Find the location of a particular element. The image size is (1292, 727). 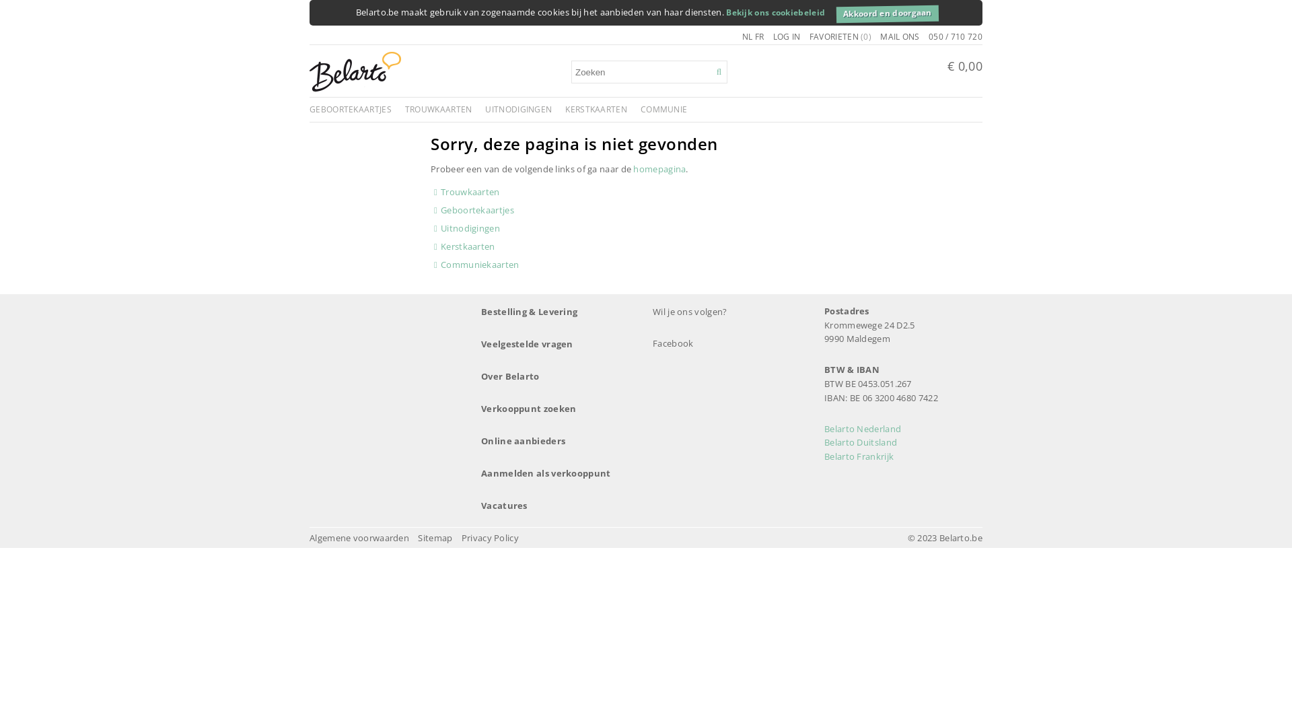

KERSTKAARTEN is located at coordinates (596, 109).